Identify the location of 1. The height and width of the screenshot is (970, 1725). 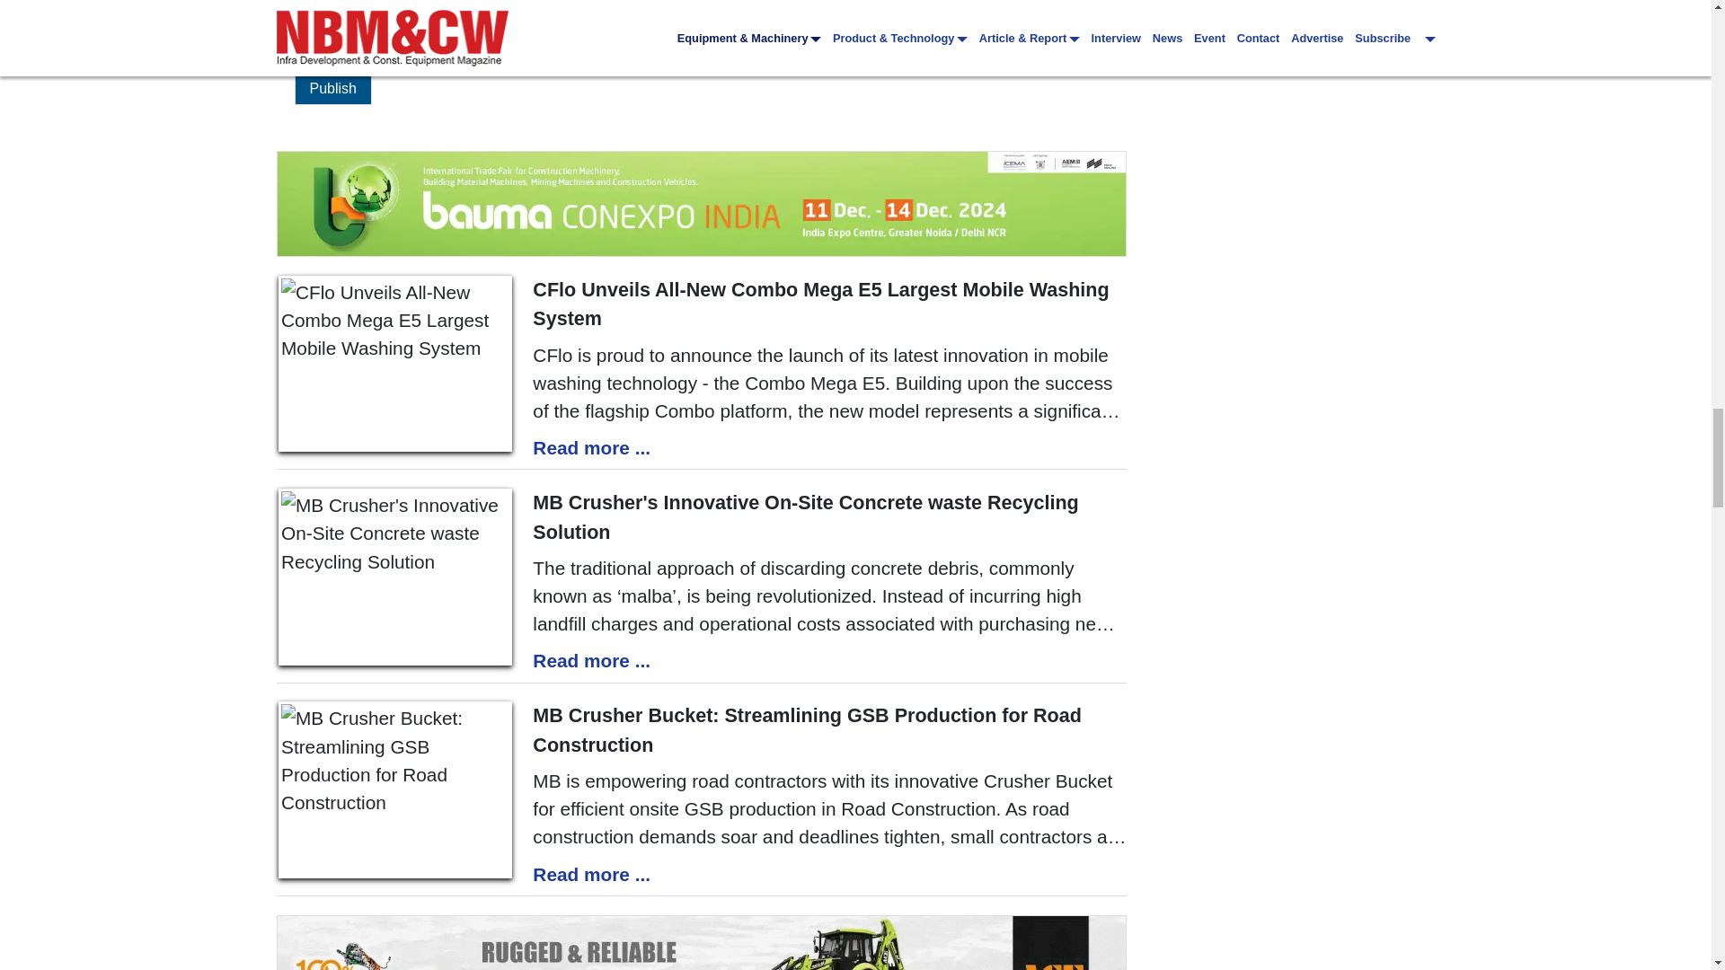
(300, 41).